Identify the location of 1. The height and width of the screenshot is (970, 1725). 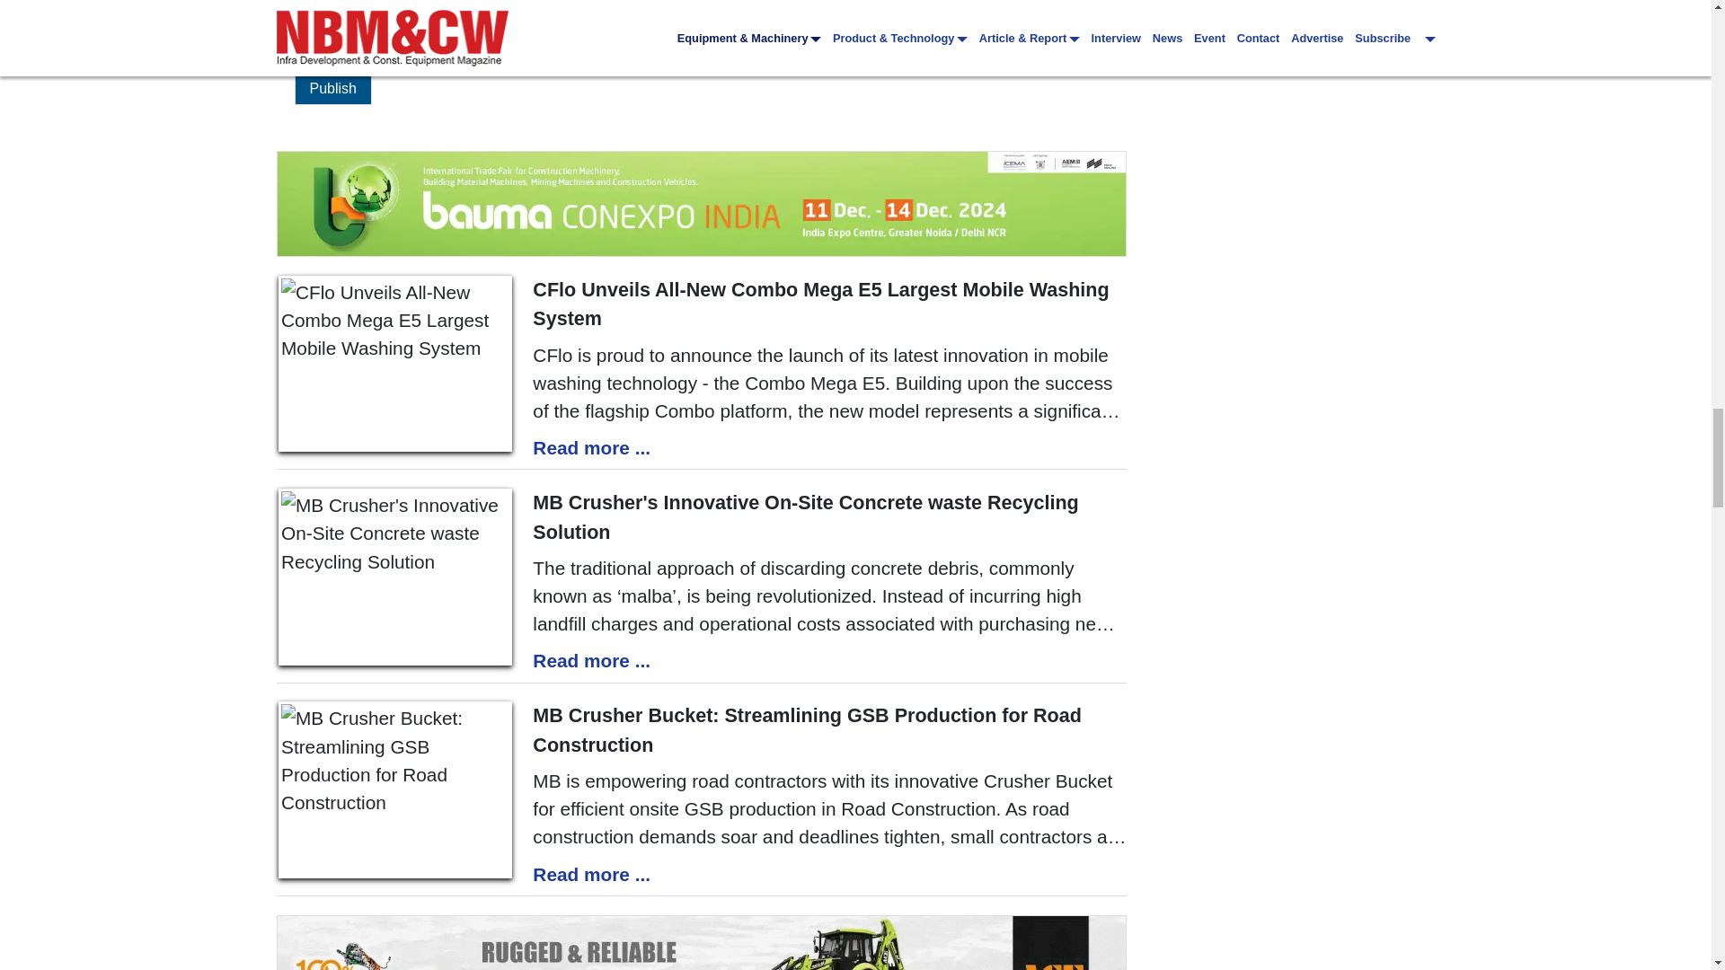
(300, 41).